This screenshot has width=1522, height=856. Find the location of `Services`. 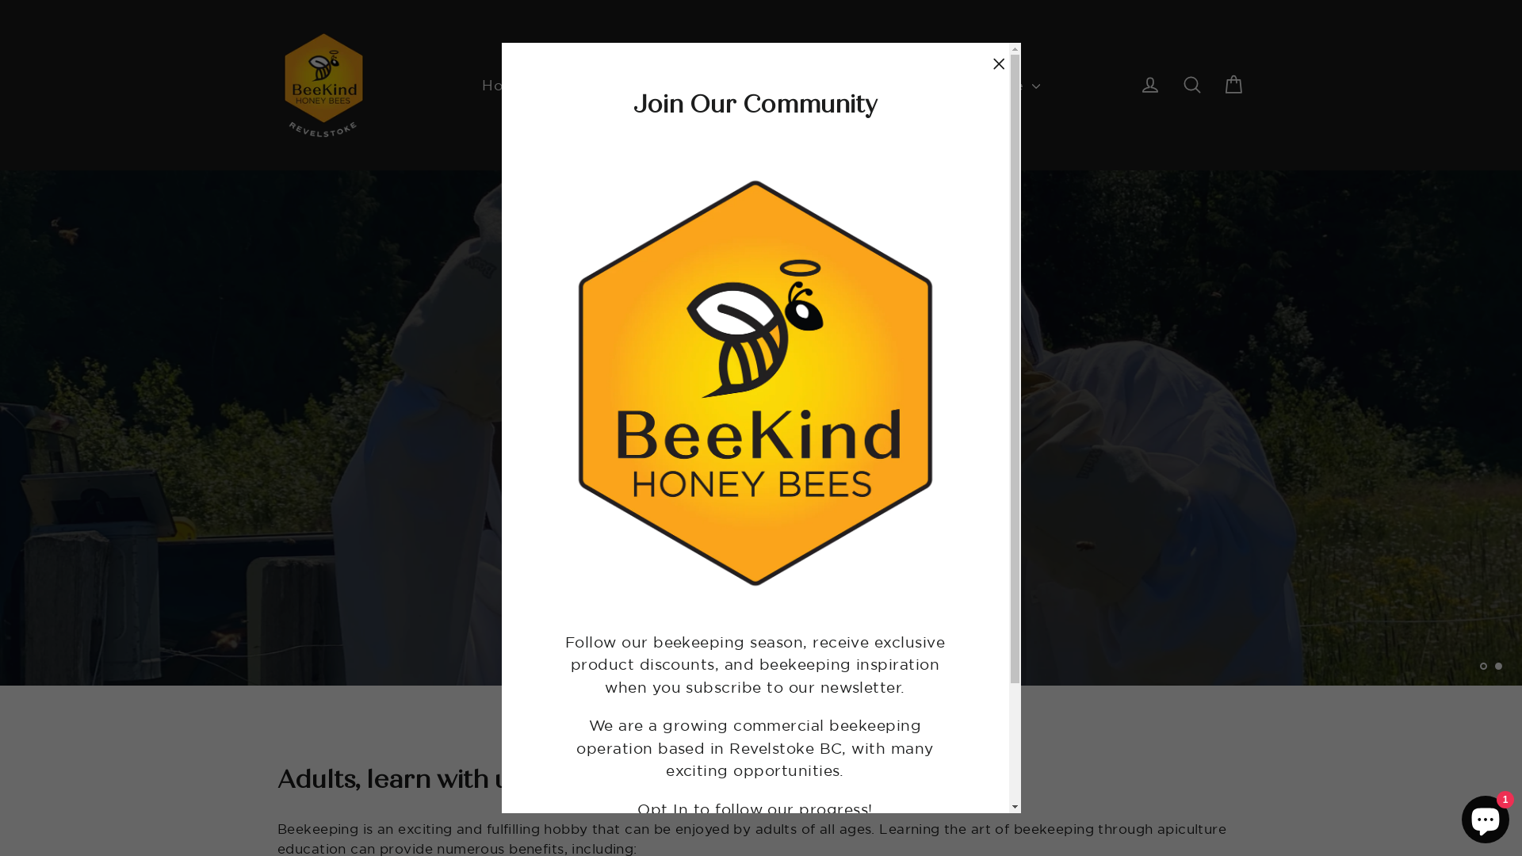

Services is located at coordinates (781, 86).